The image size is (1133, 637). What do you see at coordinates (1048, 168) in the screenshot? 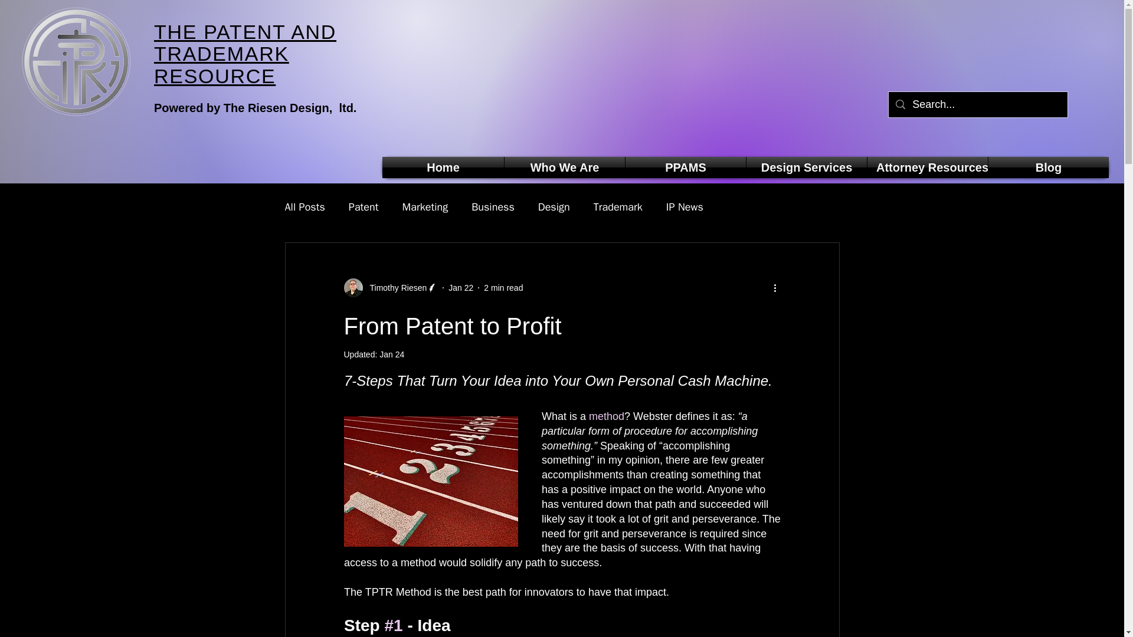
I see `Blog` at bounding box center [1048, 168].